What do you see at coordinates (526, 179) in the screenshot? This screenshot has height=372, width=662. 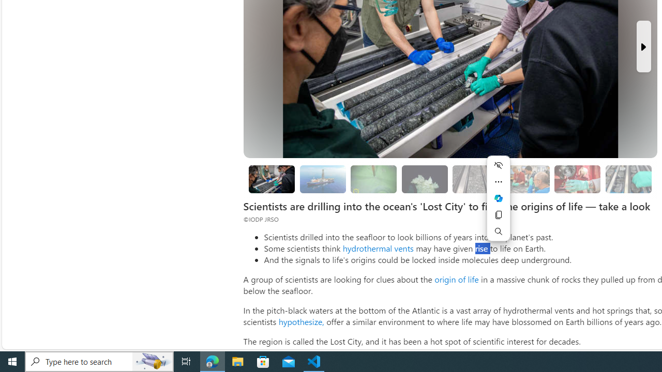 I see `Looking for evidence of oxygen-free life` at bounding box center [526, 179].